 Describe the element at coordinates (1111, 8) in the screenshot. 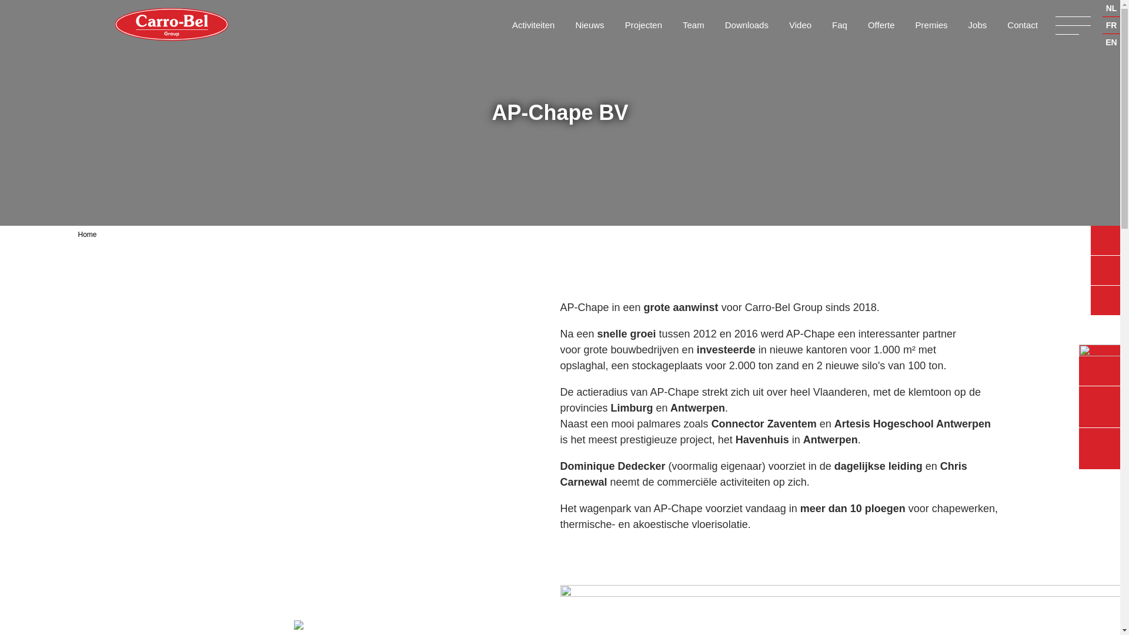

I see `NL` at that location.